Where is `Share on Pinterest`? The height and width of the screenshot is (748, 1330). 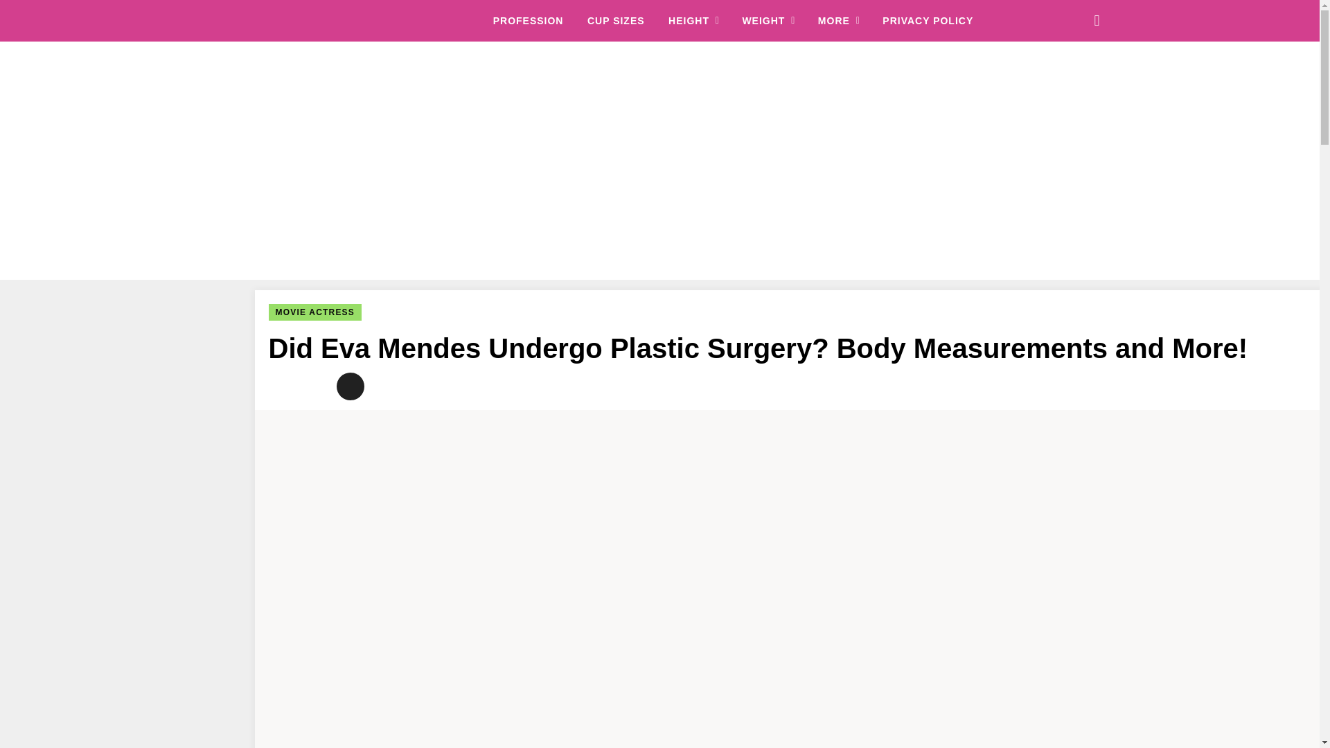
Share on Pinterest is located at coordinates (316, 386).